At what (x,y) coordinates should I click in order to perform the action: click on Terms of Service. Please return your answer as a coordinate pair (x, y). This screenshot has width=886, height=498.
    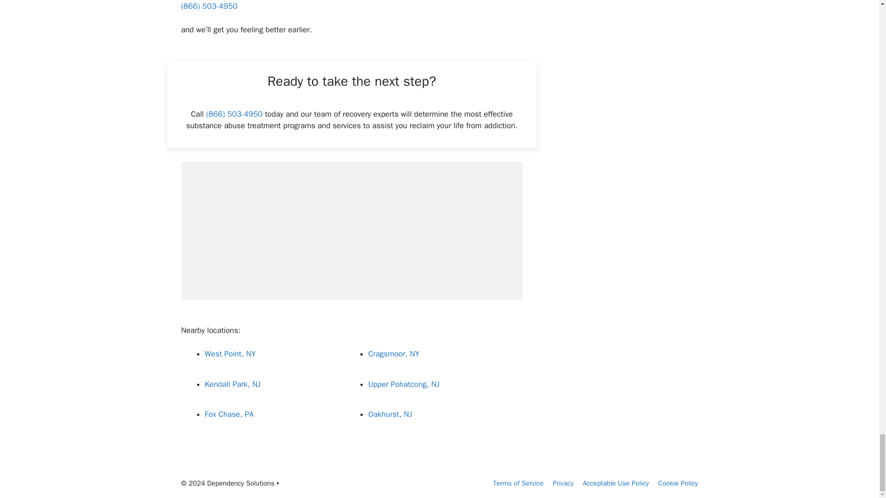
    Looking at the image, I should click on (518, 483).